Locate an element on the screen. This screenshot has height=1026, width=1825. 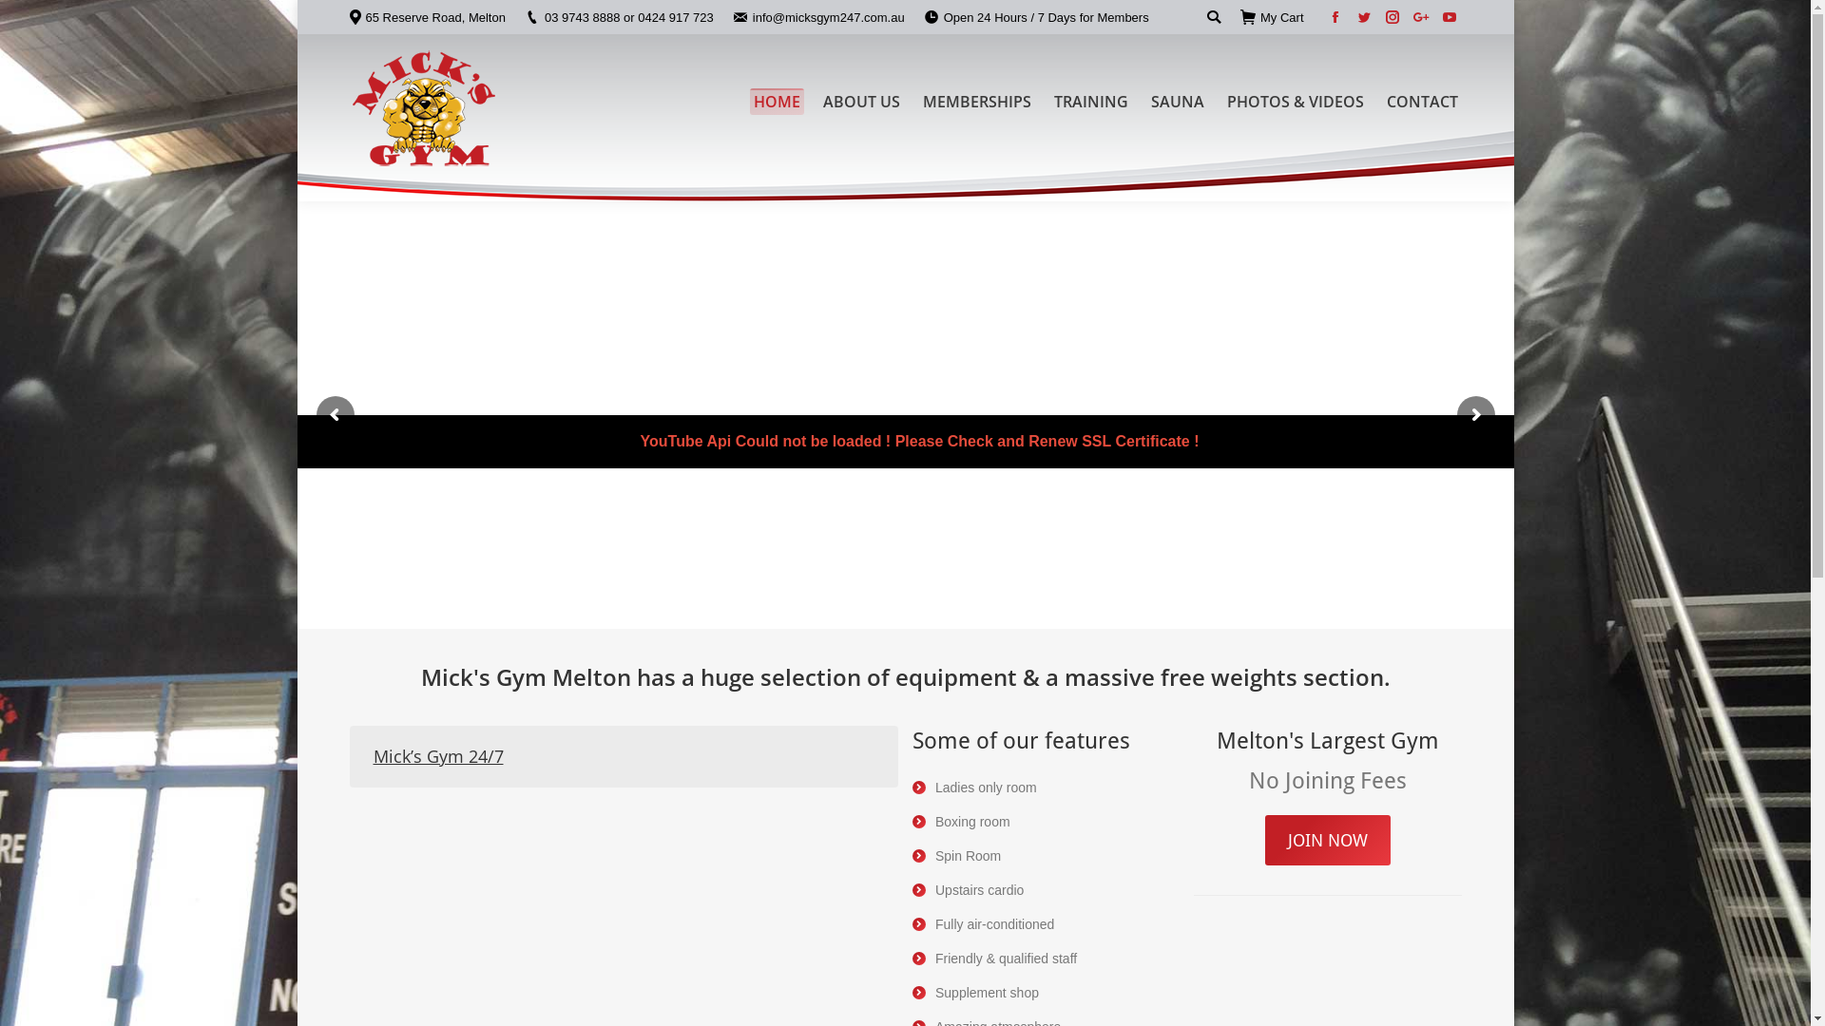
Google+ is located at coordinates (1421, 17).